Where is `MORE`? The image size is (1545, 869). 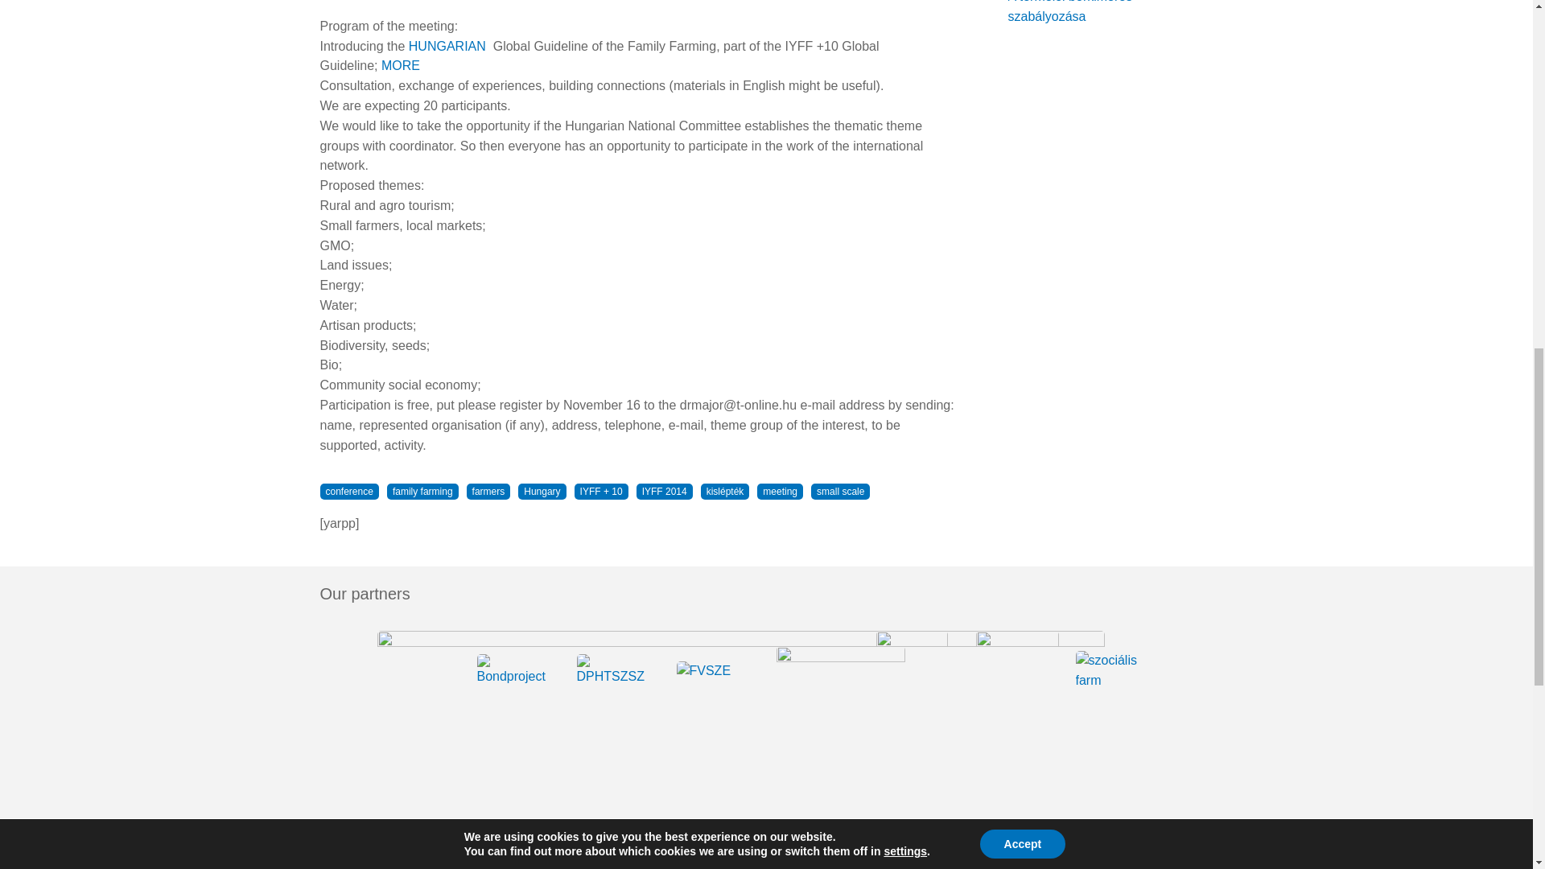
MORE is located at coordinates (401, 65).